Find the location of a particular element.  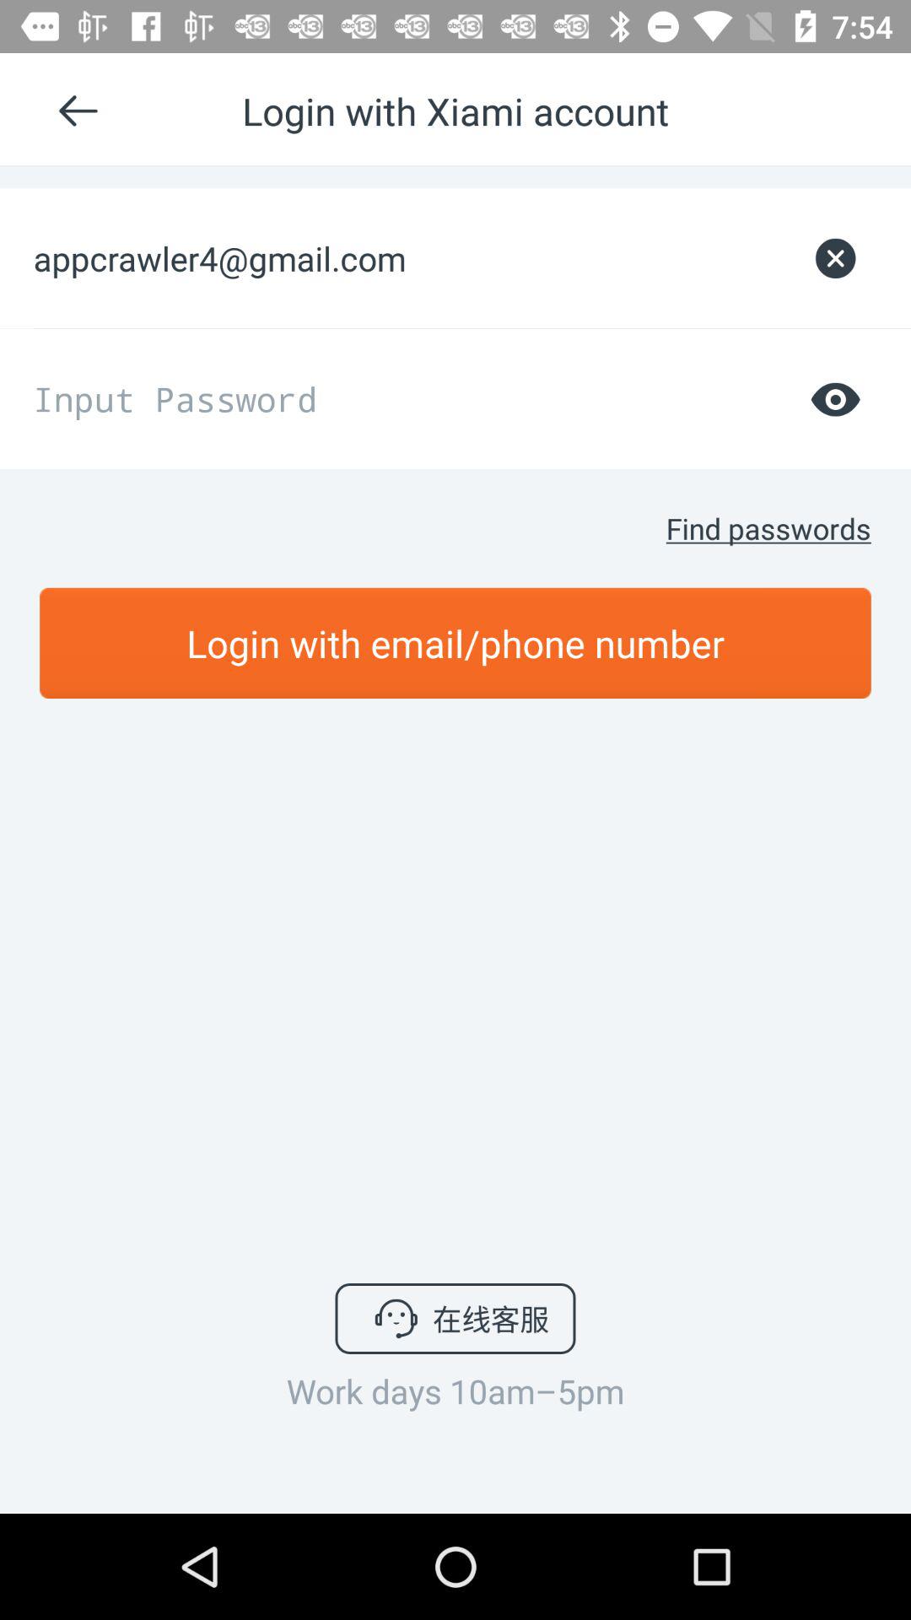

select the icon mention in button at bottom center of the page is located at coordinates (396, 1318).